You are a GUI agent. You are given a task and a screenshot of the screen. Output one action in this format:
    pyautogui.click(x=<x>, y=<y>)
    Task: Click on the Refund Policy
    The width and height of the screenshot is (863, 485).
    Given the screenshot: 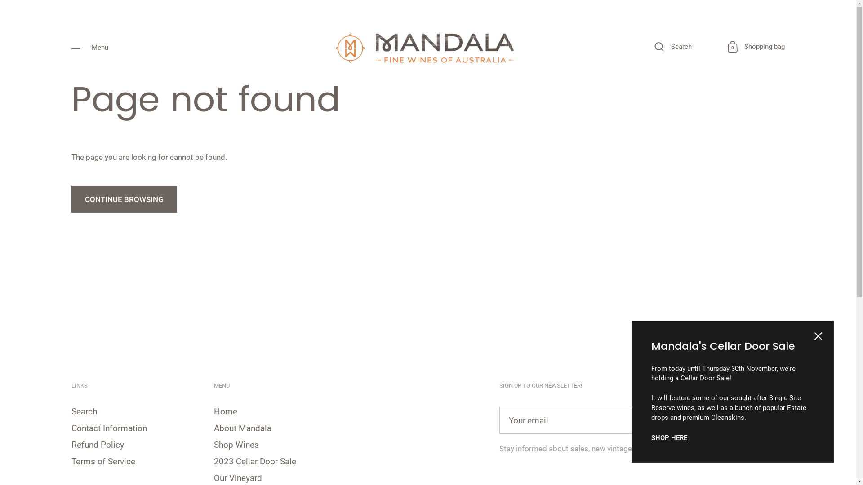 What is the action you would take?
    pyautogui.click(x=98, y=445)
    